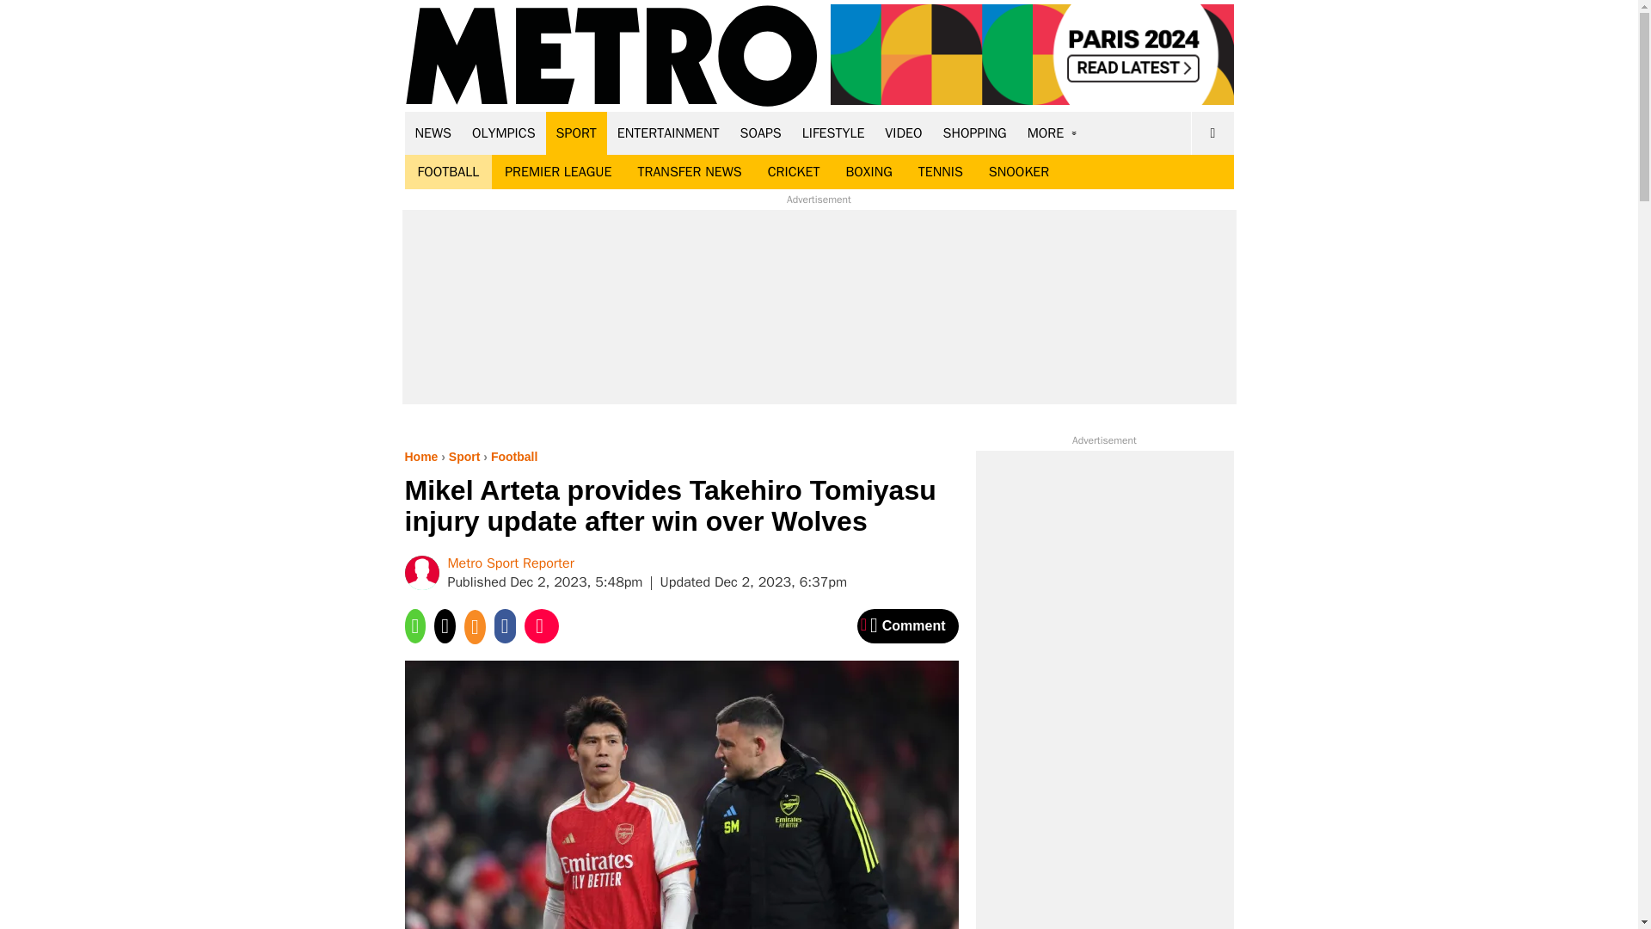 The width and height of the screenshot is (1651, 929). I want to click on SOAPS, so click(760, 132).